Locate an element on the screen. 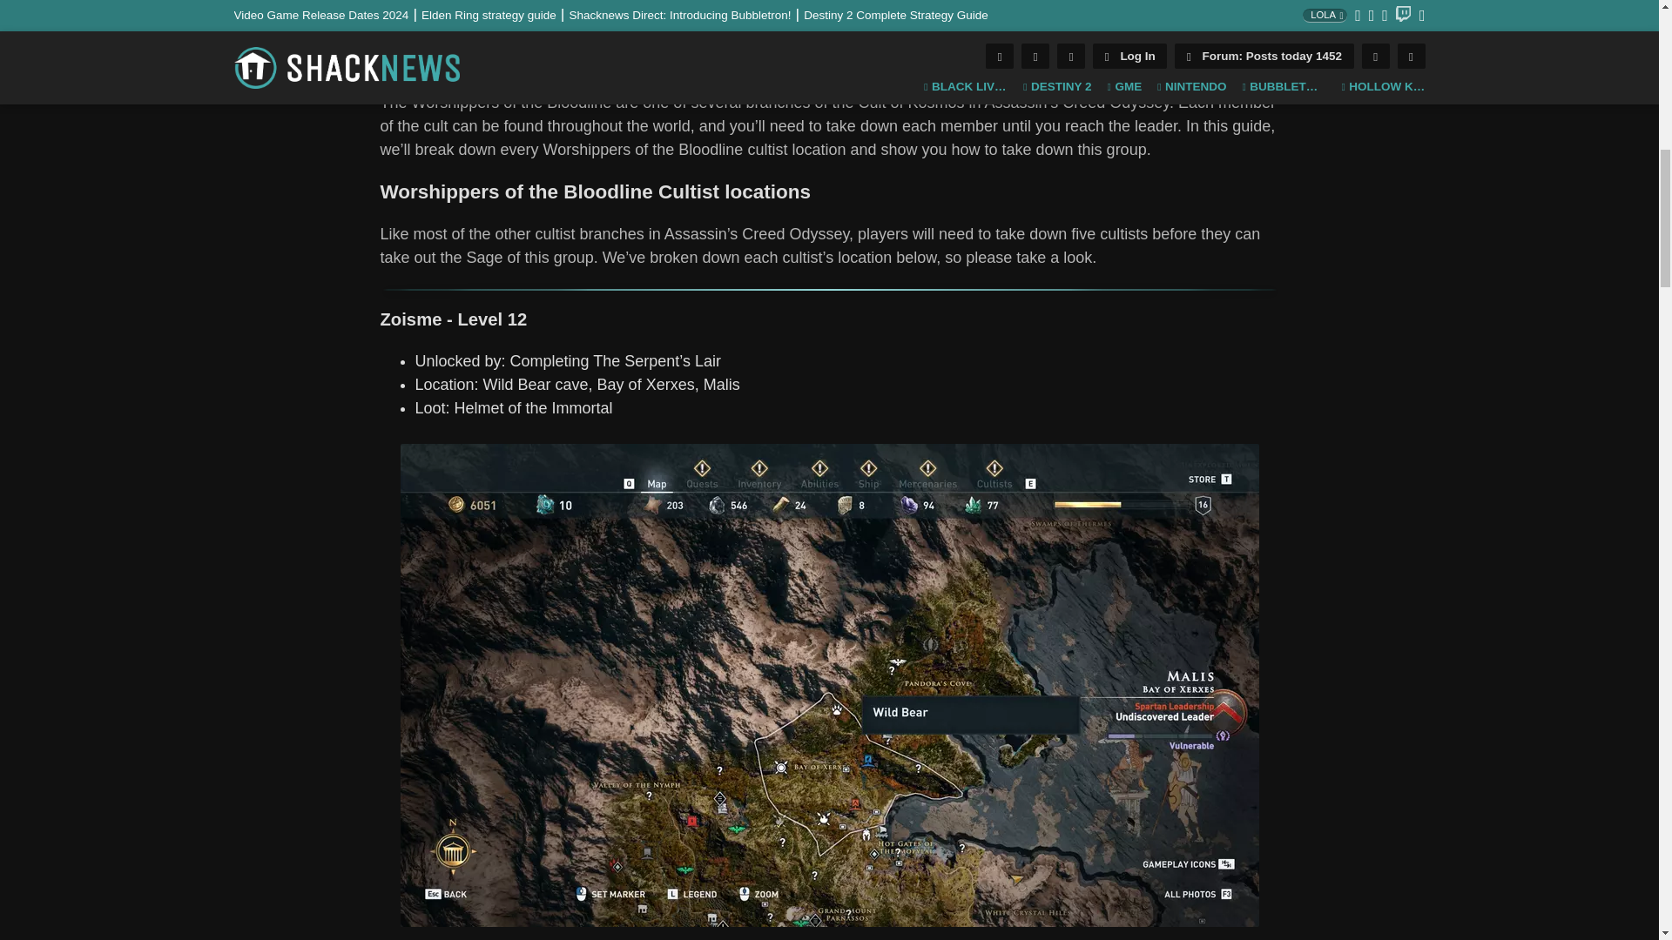  Josh Hawkins is located at coordinates (390, 28).